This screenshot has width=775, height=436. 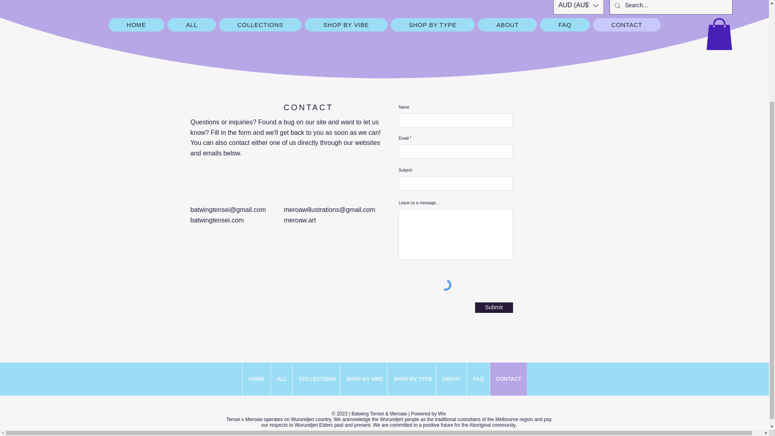 I want to click on SHOP BY TYPE, so click(x=433, y=25).